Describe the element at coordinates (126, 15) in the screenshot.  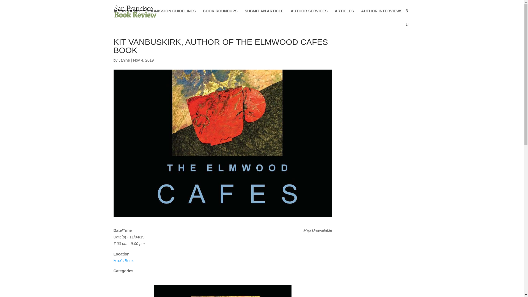
I see `ALL REVIEWS` at that location.